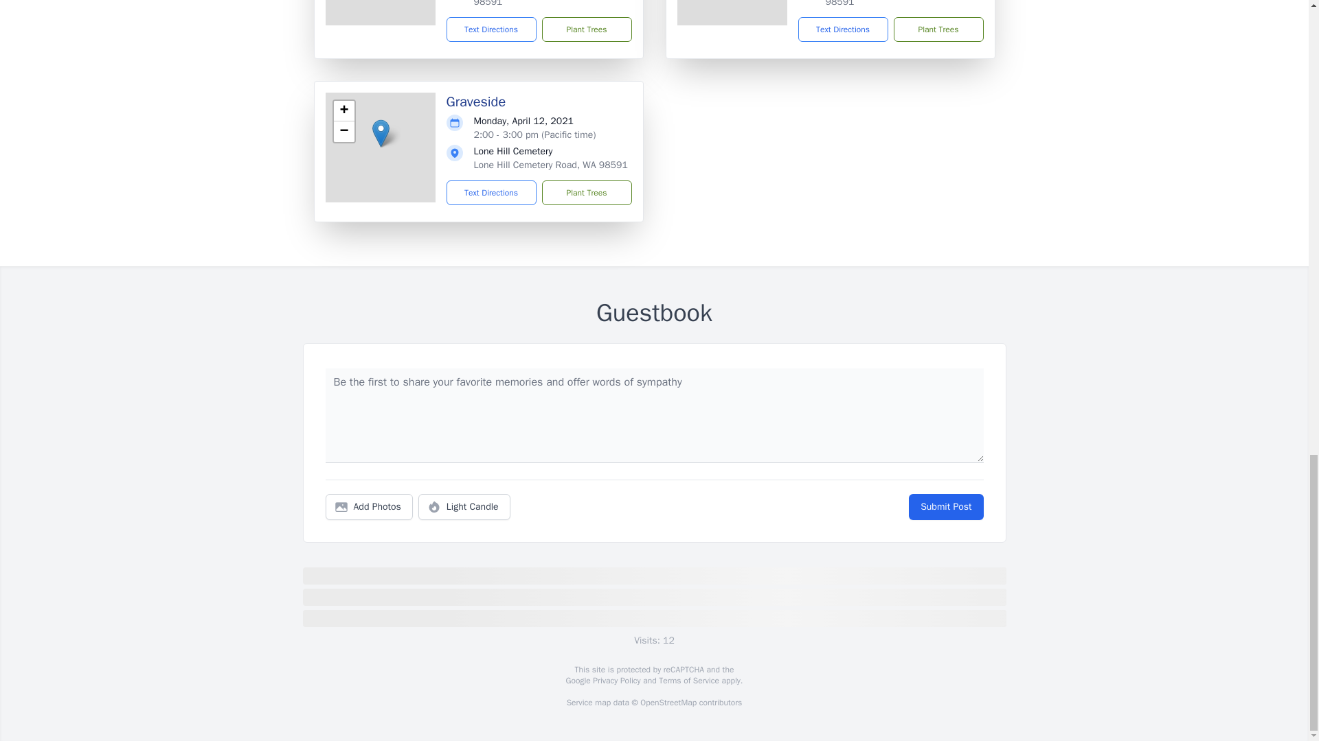 The height and width of the screenshot is (741, 1319). I want to click on Lone Hill Cemetery Road, WA 98591, so click(550, 165).